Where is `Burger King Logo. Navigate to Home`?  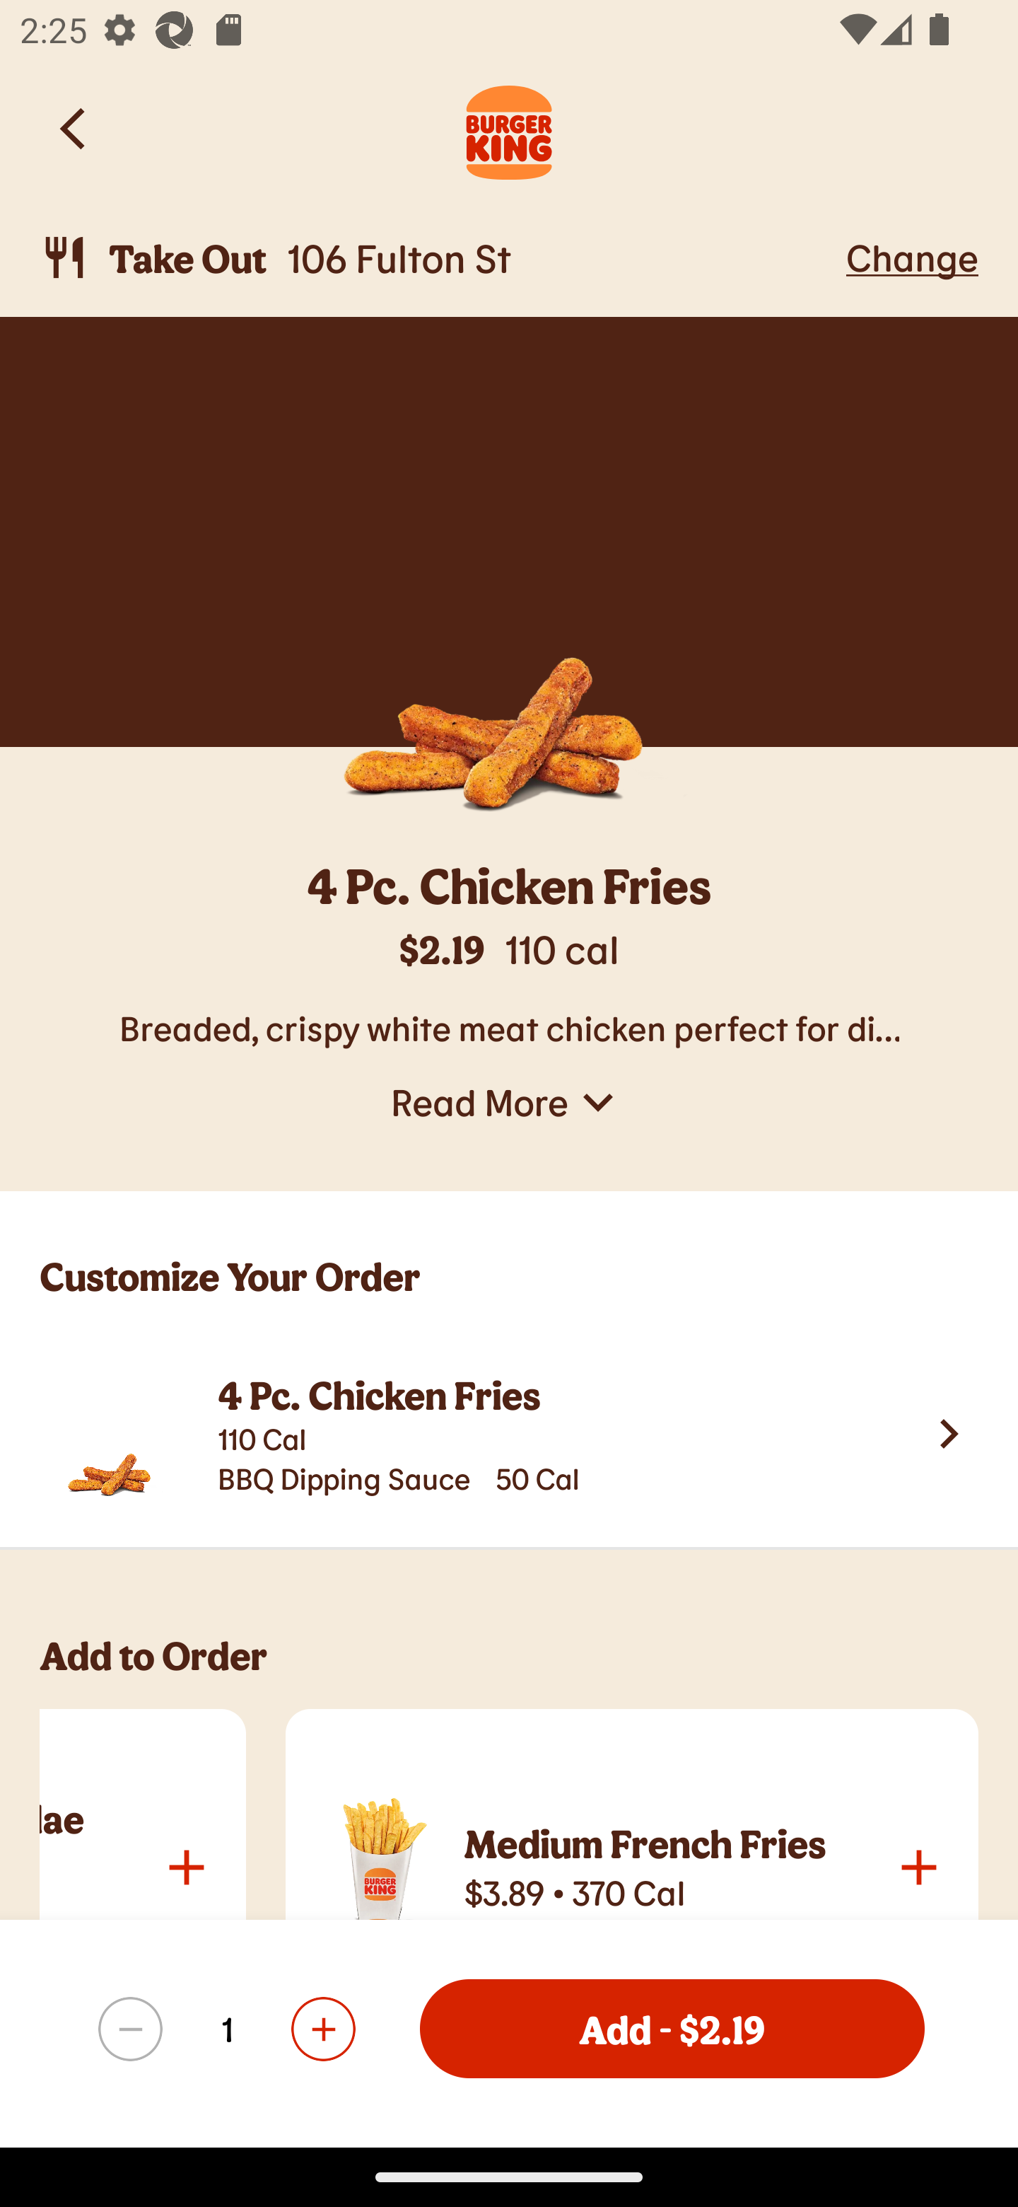
Burger King Logo. Navigate to Home is located at coordinates (509, 129).